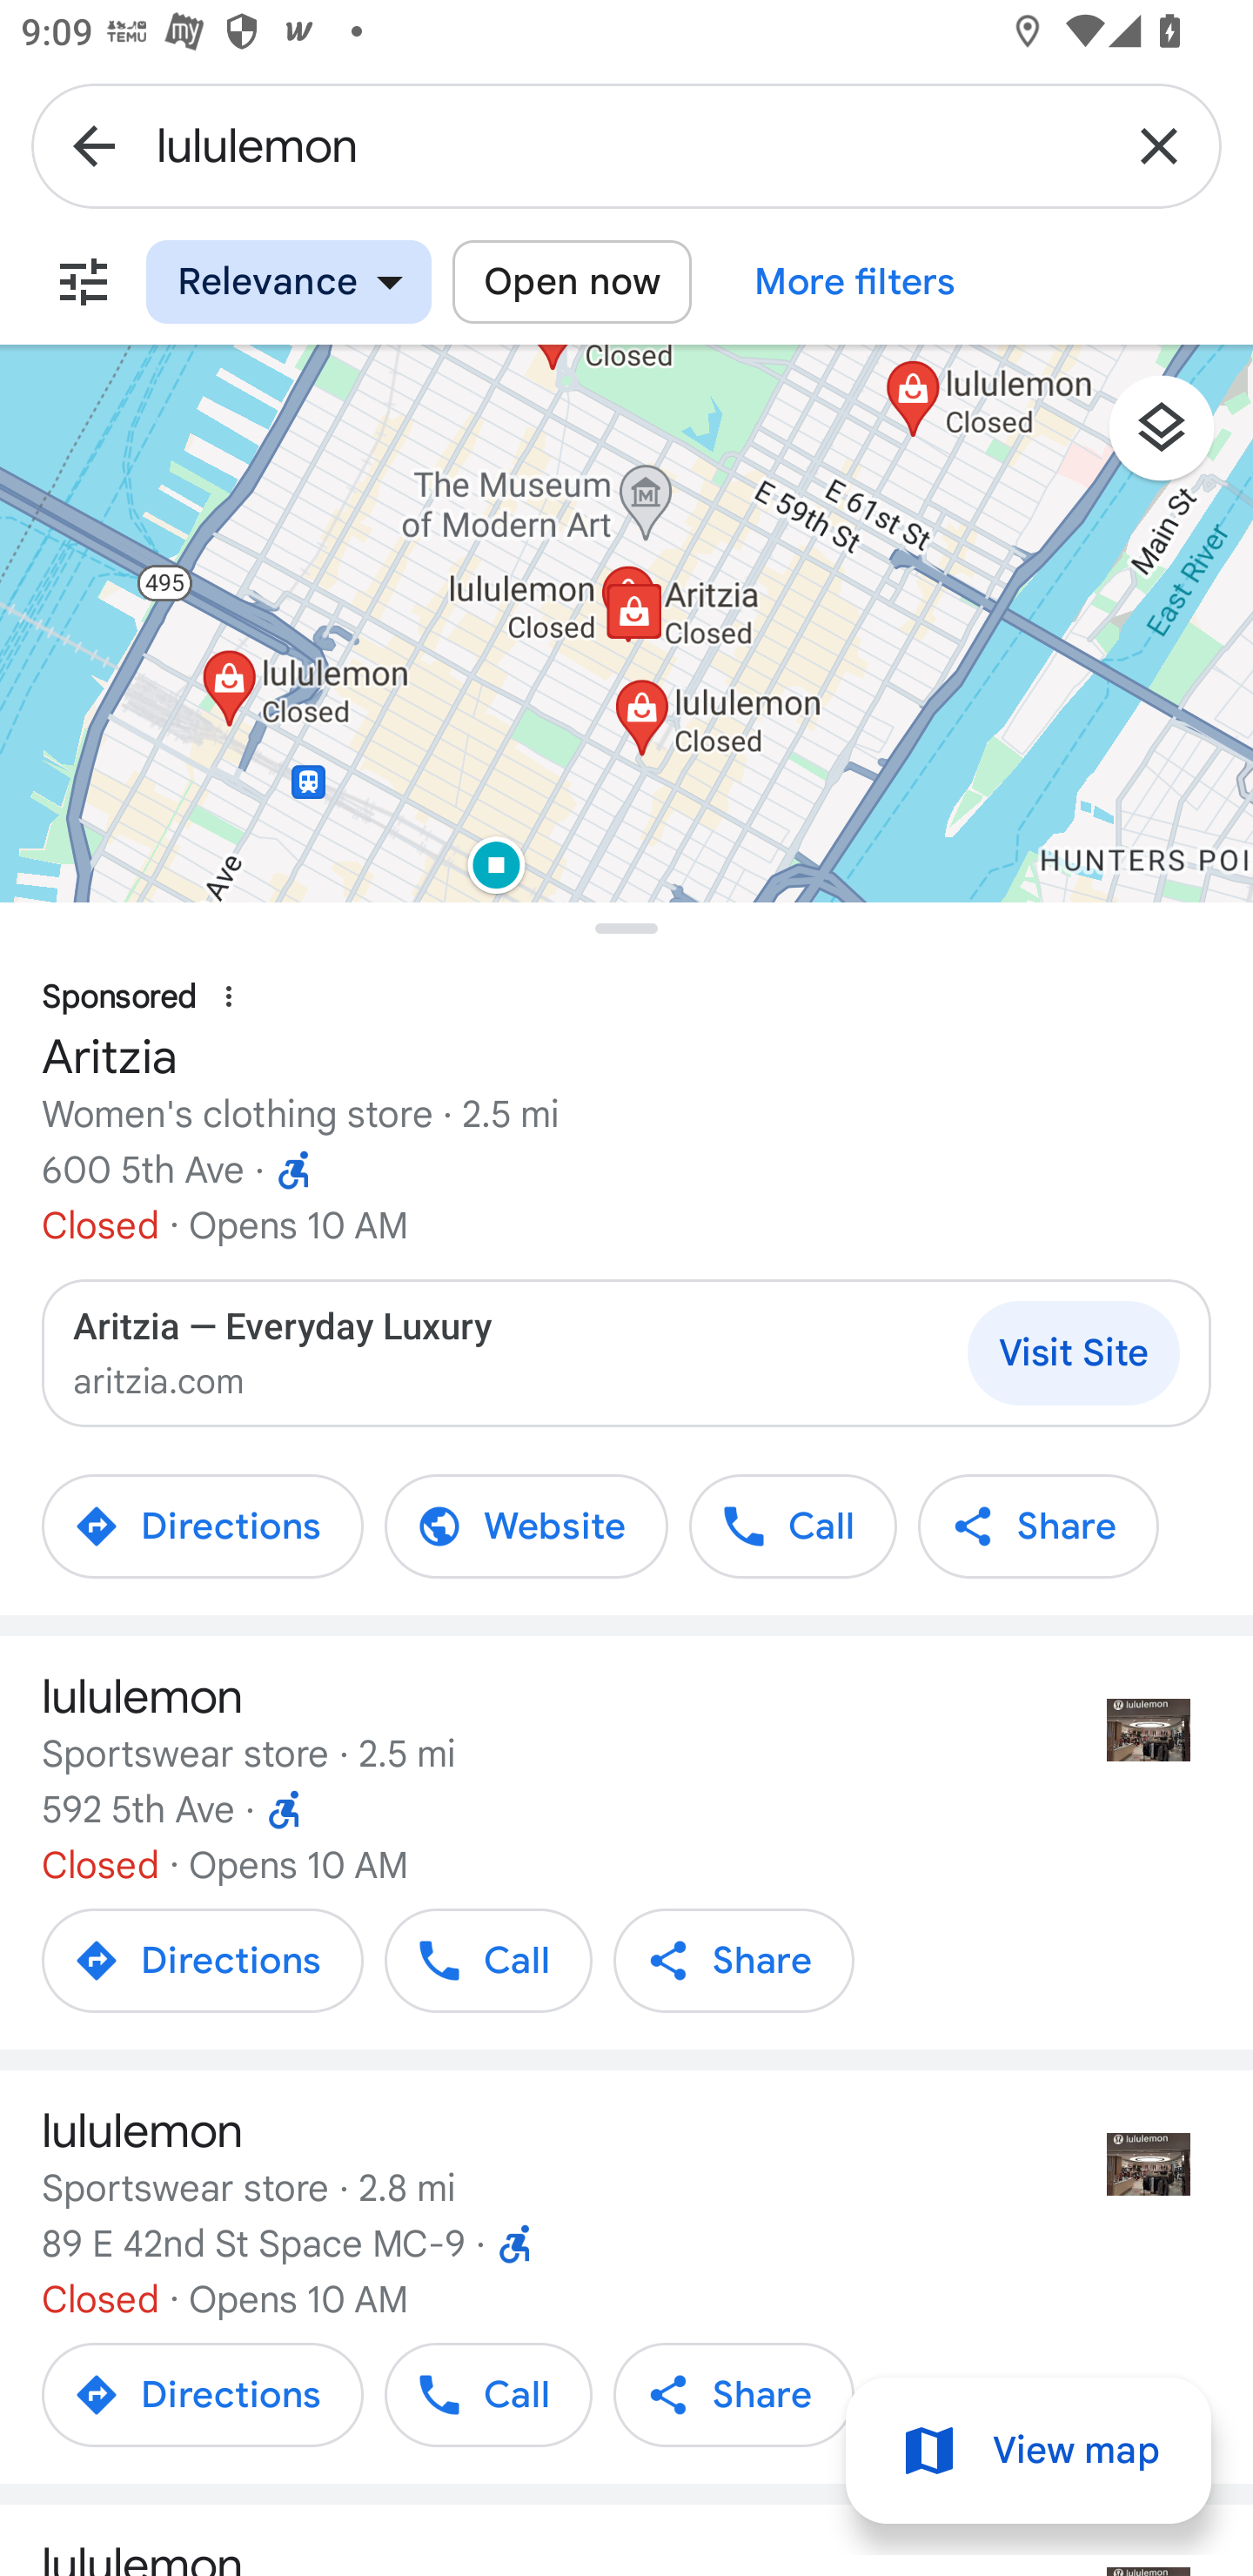  I want to click on Relevance Relevance Relevance, so click(289, 282).